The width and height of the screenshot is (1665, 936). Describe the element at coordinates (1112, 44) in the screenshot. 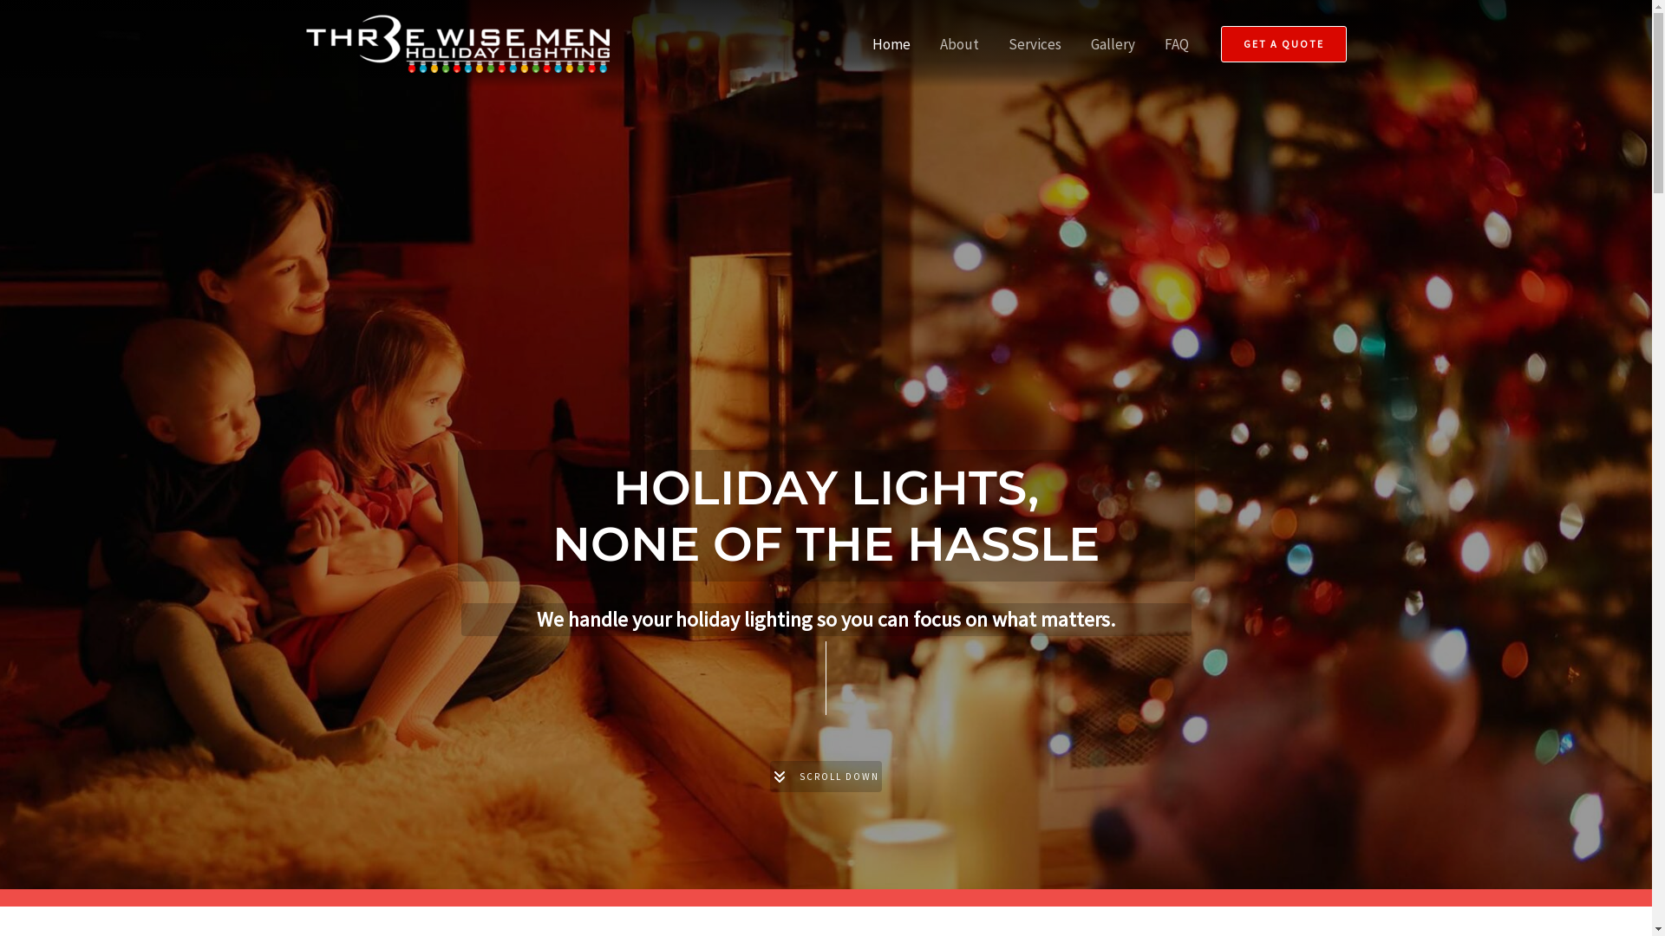

I see `Gallery` at that location.